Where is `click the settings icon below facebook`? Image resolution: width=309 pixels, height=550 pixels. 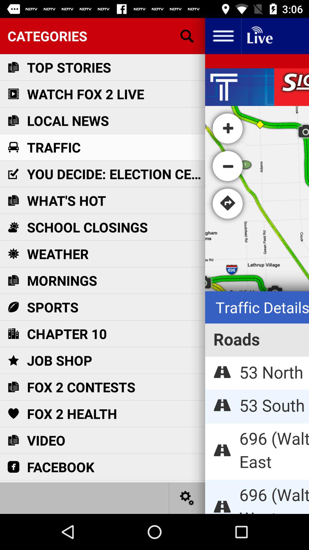
click the settings icon below facebook is located at coordinates (187, 498).